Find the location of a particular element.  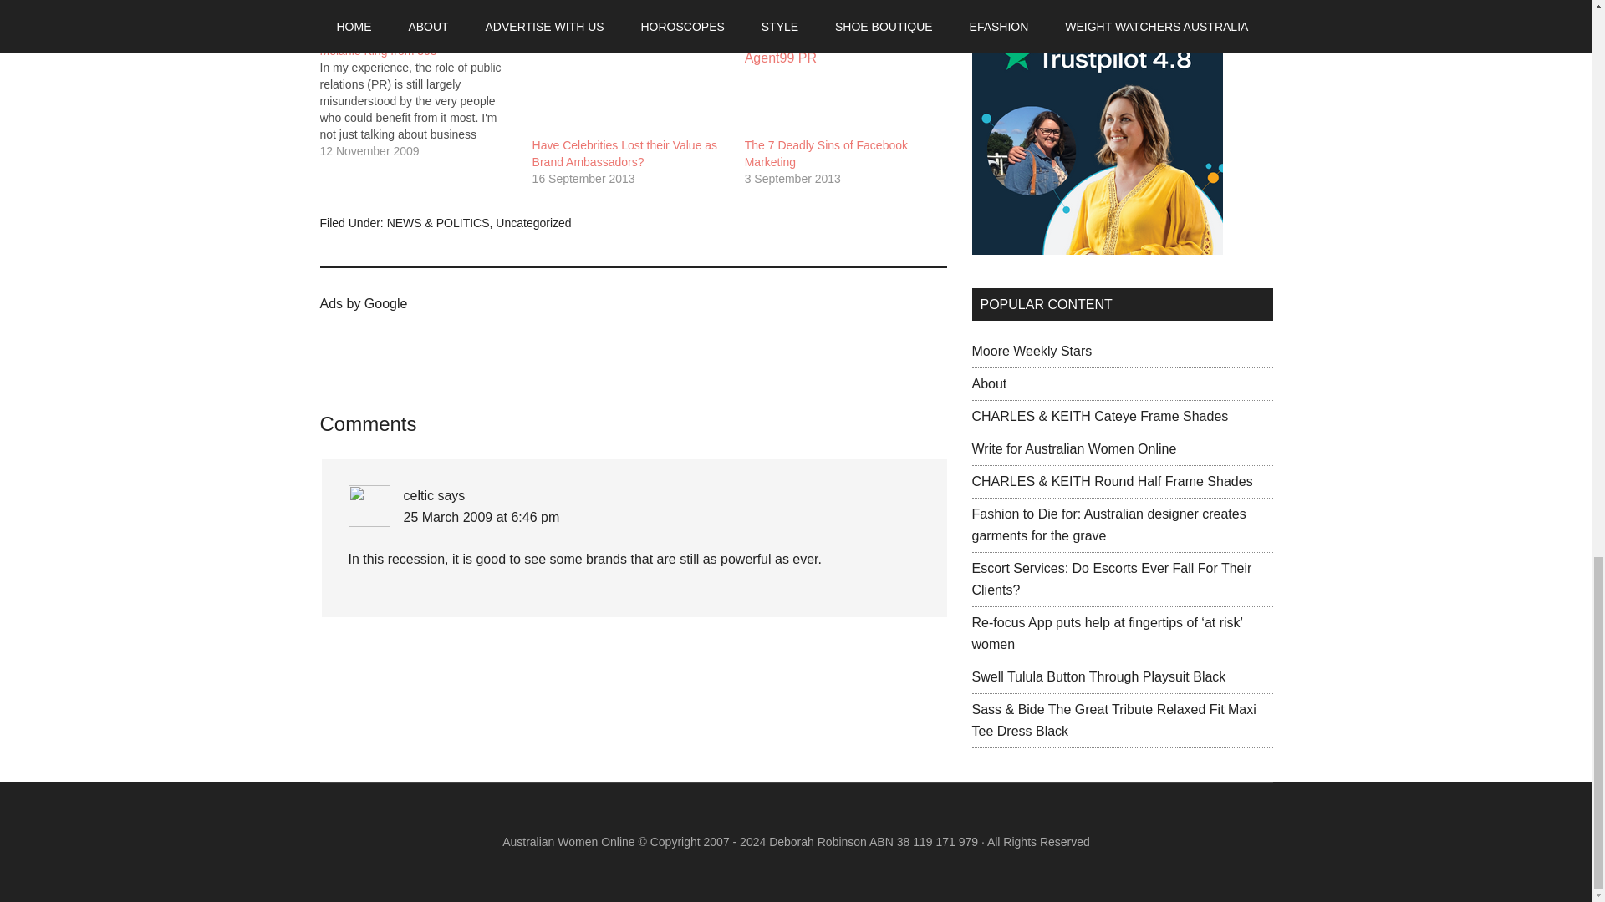

The 7 Deadly Sins of Facebook Marketing is located at coordinates (843, 82).